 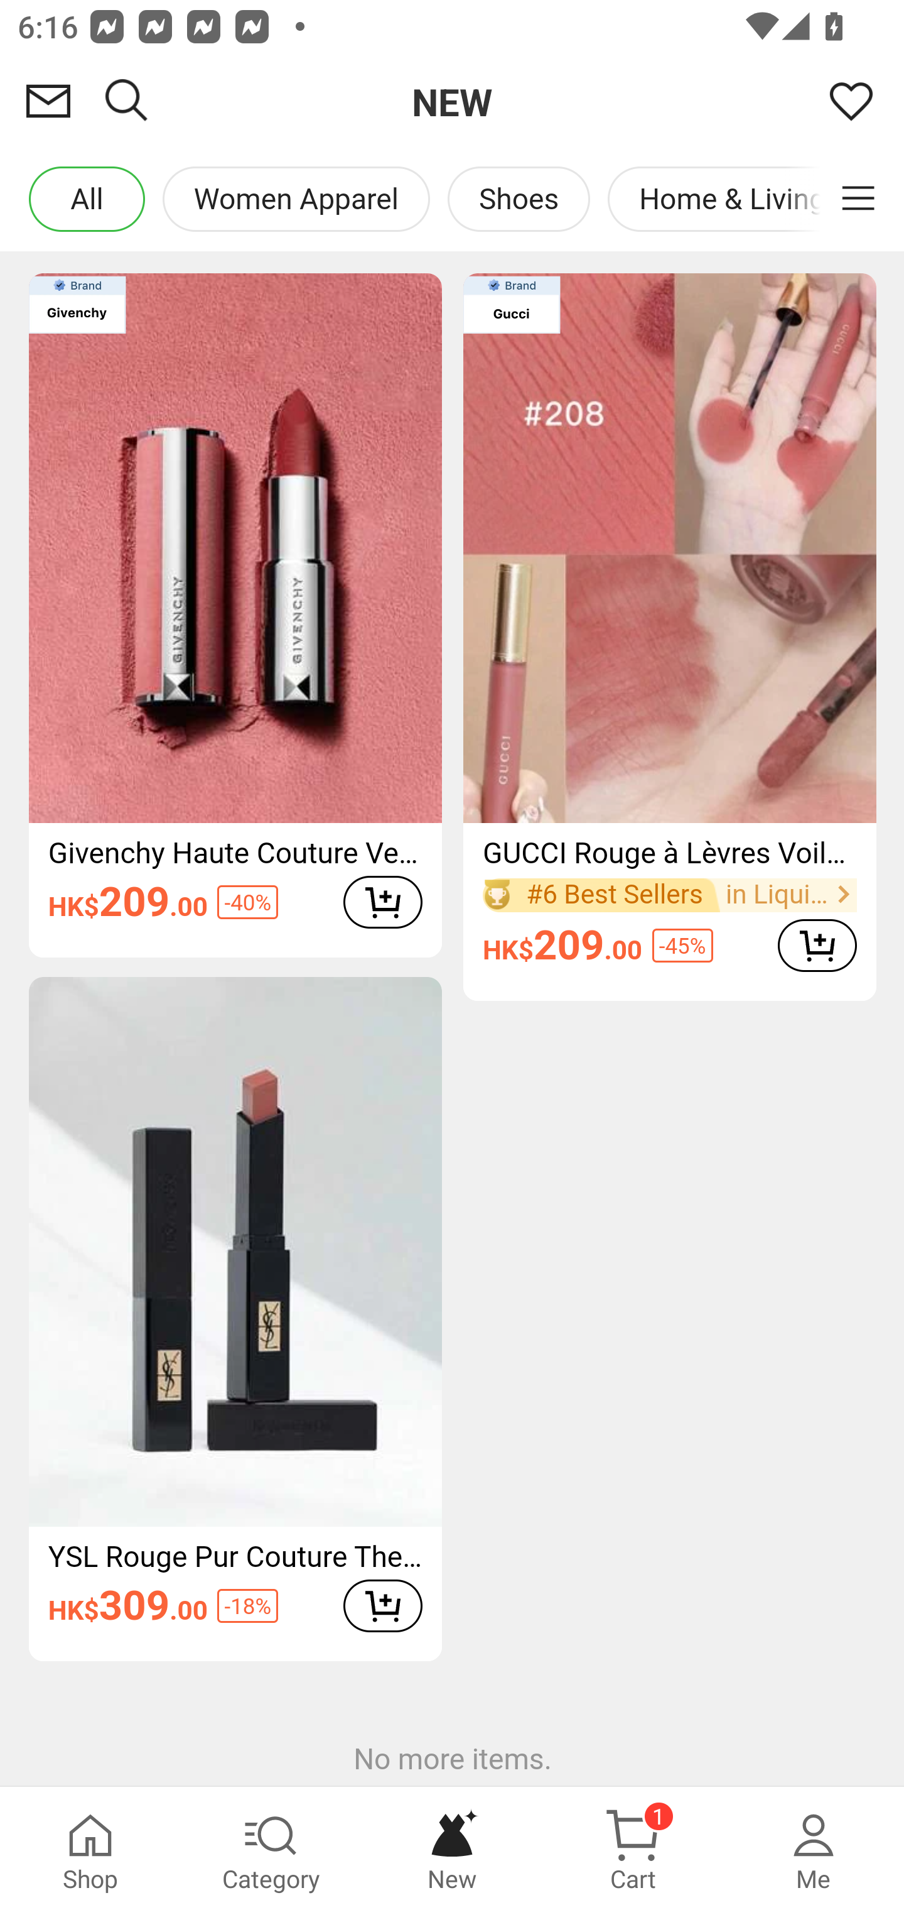 What do you see at coordinates (633, 1848) in the screenshot?
I see `Cart 1 Cart` at bounding box center [633, 1848].